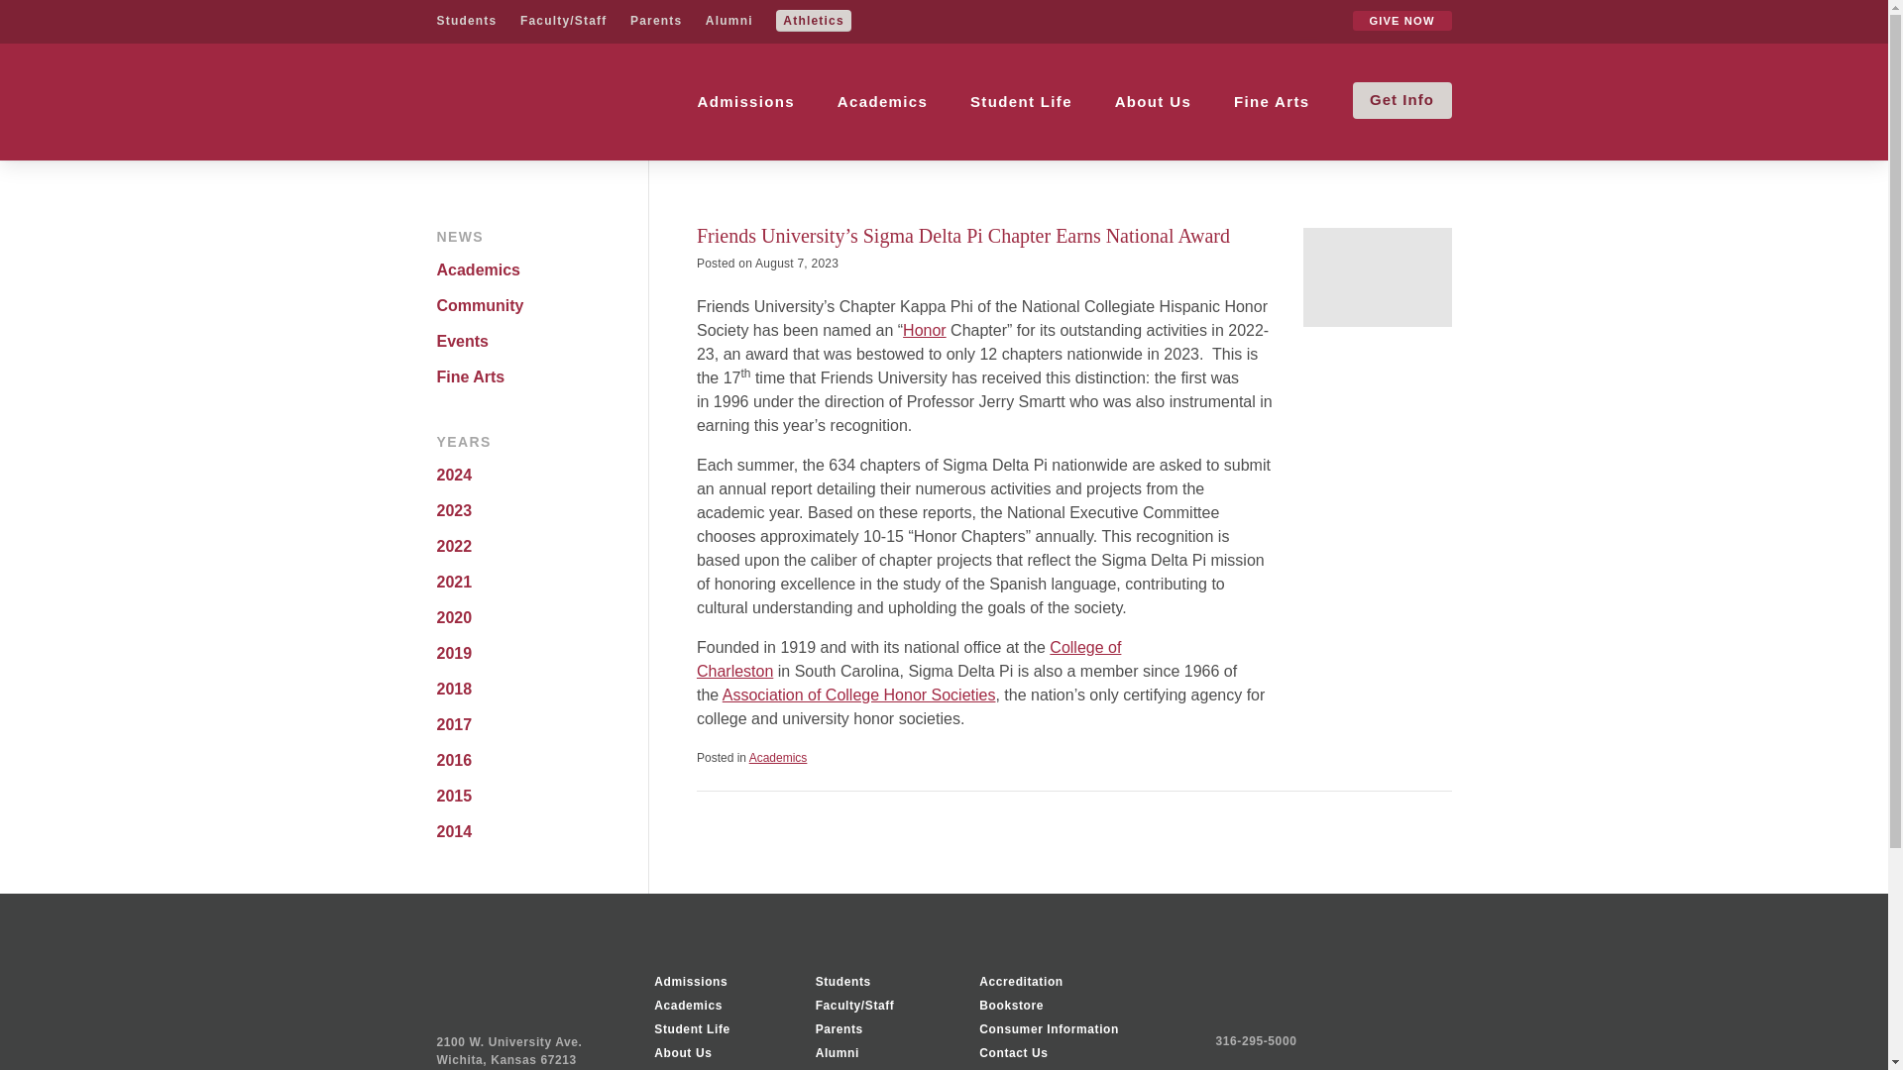  Describe the element at coordinates (533, 269) in the screenshot. I see `Academics News Archive` at that location.